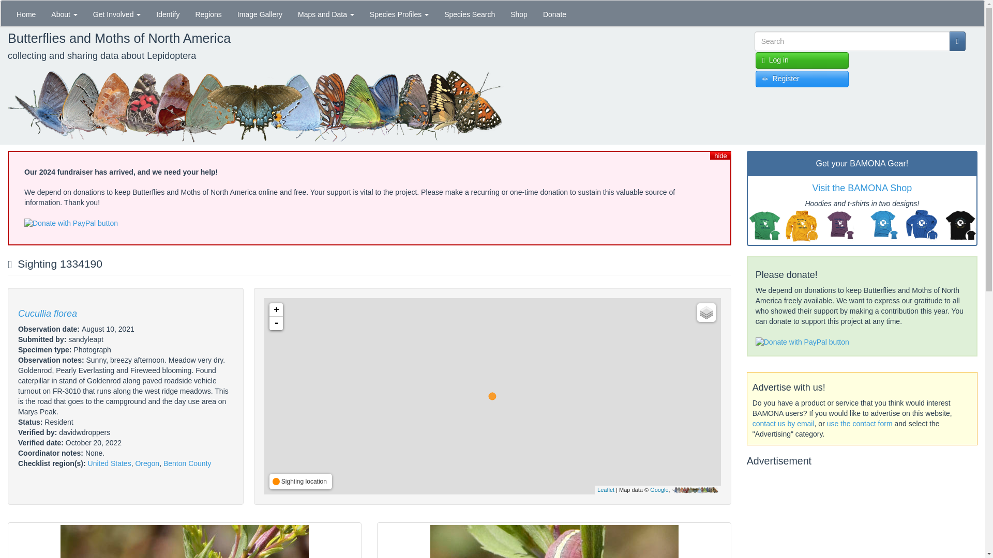 This screenshot has height=558, width=993. What do you see at coordinates (554, 13) in the screenshot?
I see `Donate` at bounding box center [554, 13].